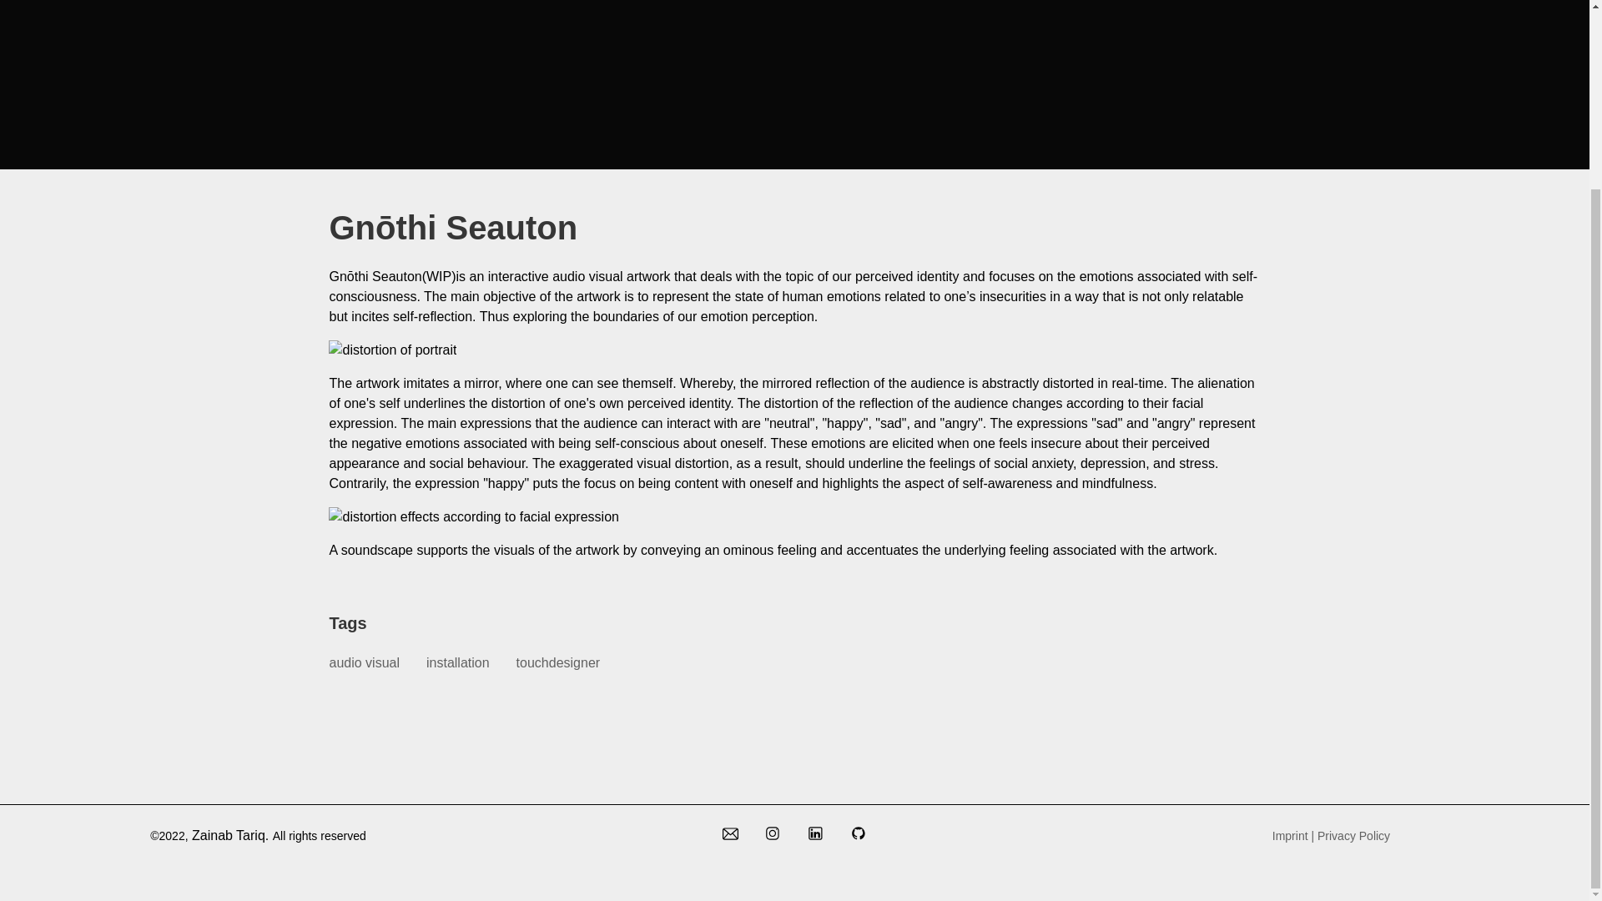  I want to click on distortion according to fer, so click(473, 517).